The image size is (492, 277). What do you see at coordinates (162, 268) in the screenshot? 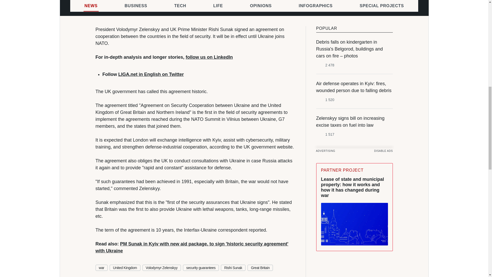
I see `Volodymyr Zelenskyy` at bounding box center [162, 268].